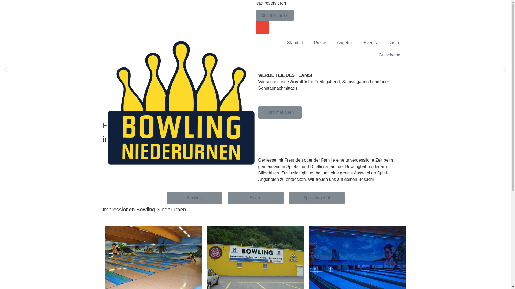 This screenshot has width=515, height=289. I want to click on Standort, so click(295, 43).